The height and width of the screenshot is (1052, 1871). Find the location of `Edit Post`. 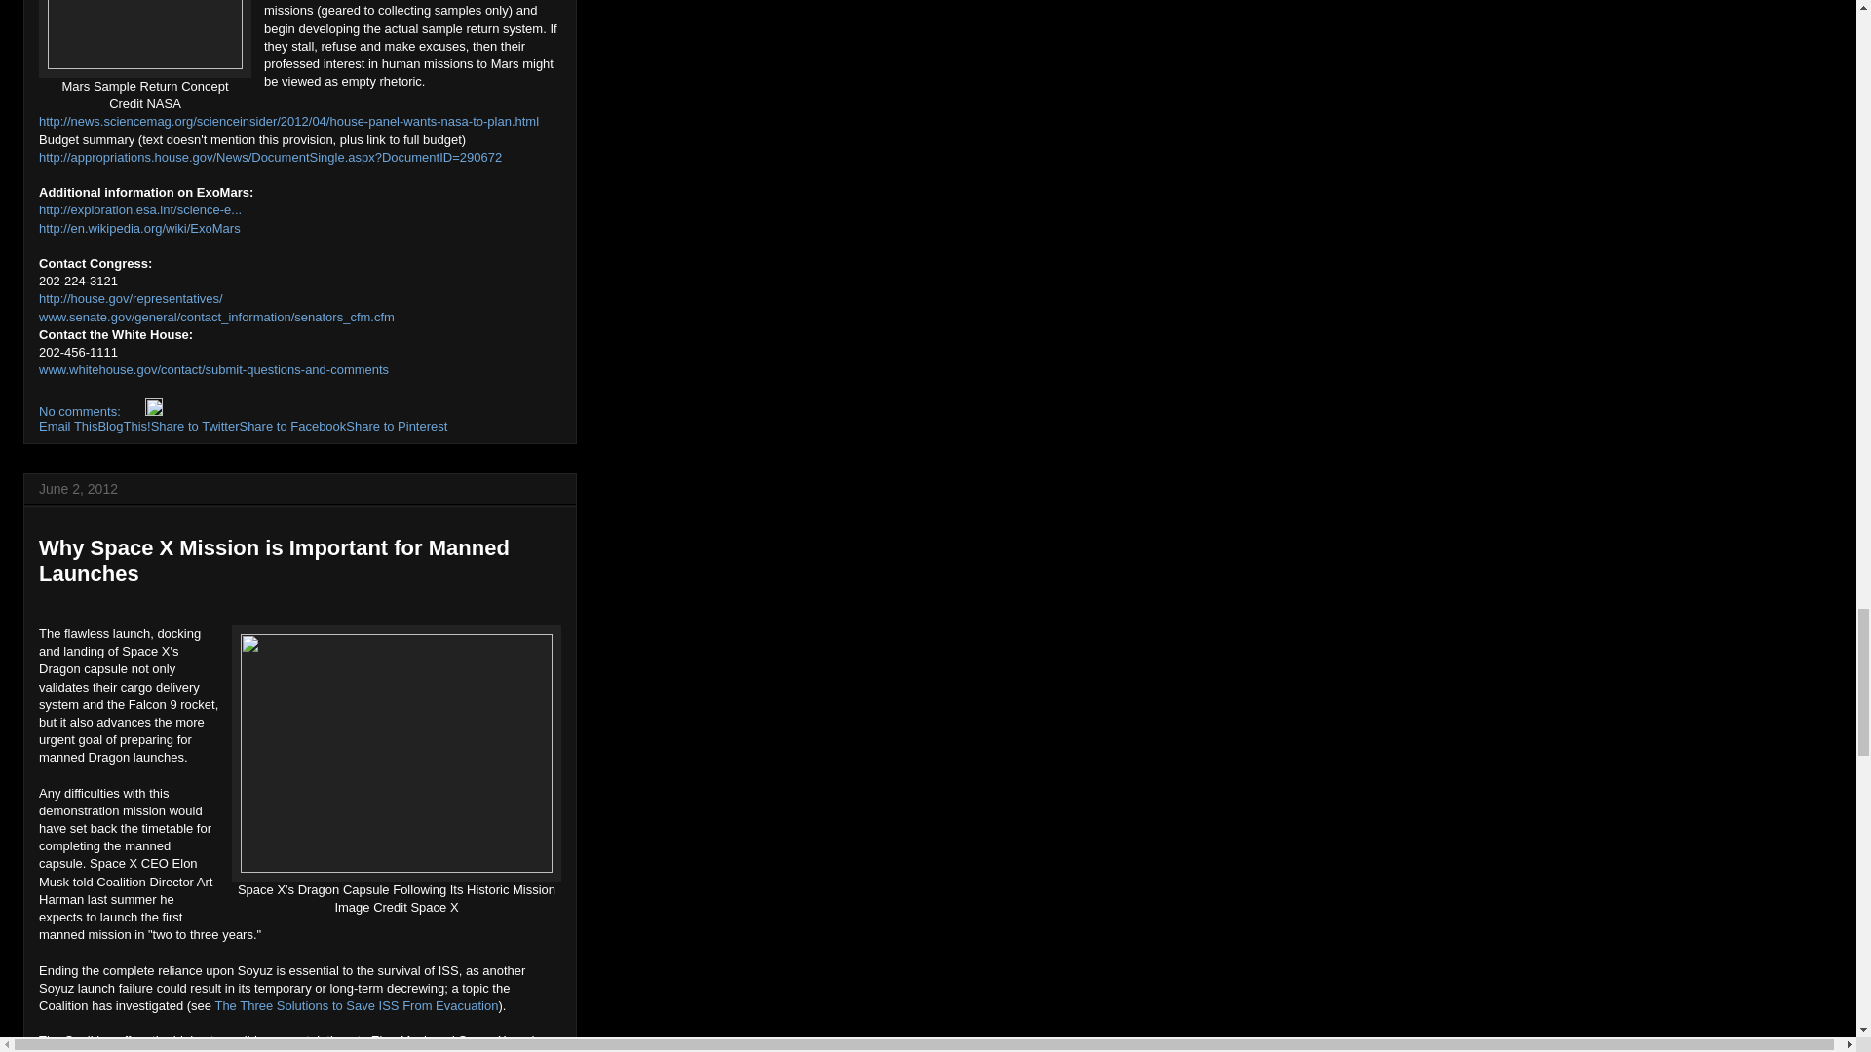

Edit Post is located at coordinates (154, 411).